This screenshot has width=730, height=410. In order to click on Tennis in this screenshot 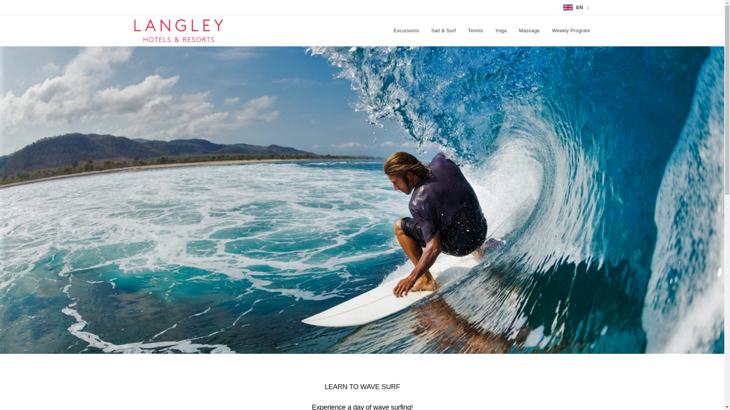, I will do `click(475, 30)`.